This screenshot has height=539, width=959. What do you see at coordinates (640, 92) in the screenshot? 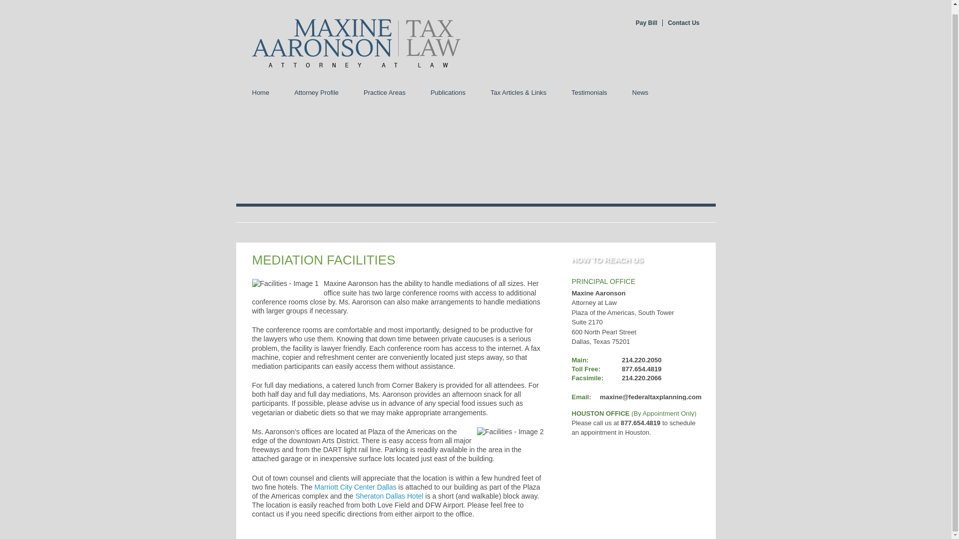
I see `News` at bounding box center [640, 92].